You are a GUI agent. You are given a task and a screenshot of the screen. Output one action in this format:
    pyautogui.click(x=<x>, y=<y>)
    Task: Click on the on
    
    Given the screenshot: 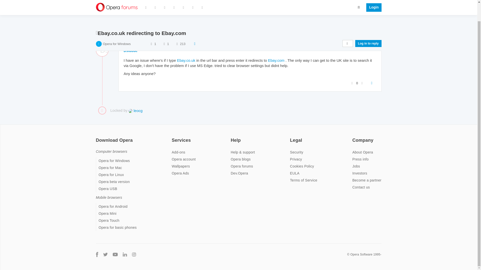 What is the action you would take?
    pyautogui.click(x=291, y=137)
    